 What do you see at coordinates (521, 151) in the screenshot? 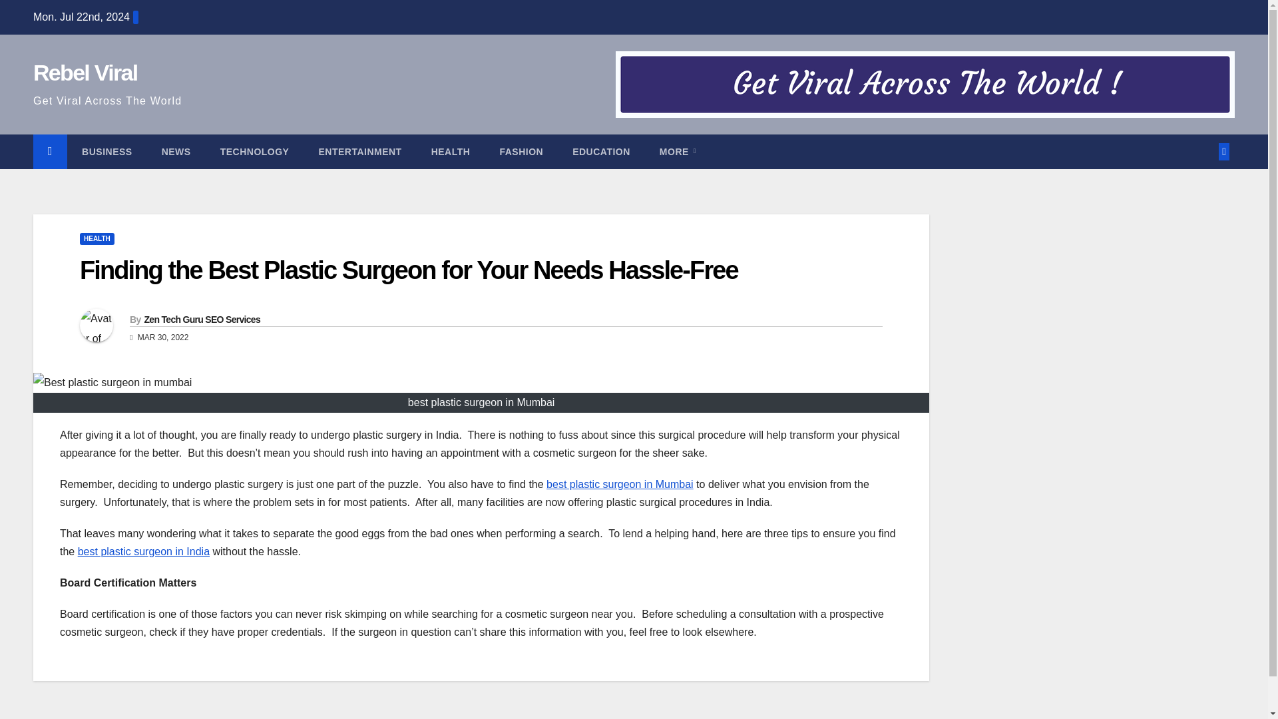
I see `Fashion` at bounding box center [521, 151].